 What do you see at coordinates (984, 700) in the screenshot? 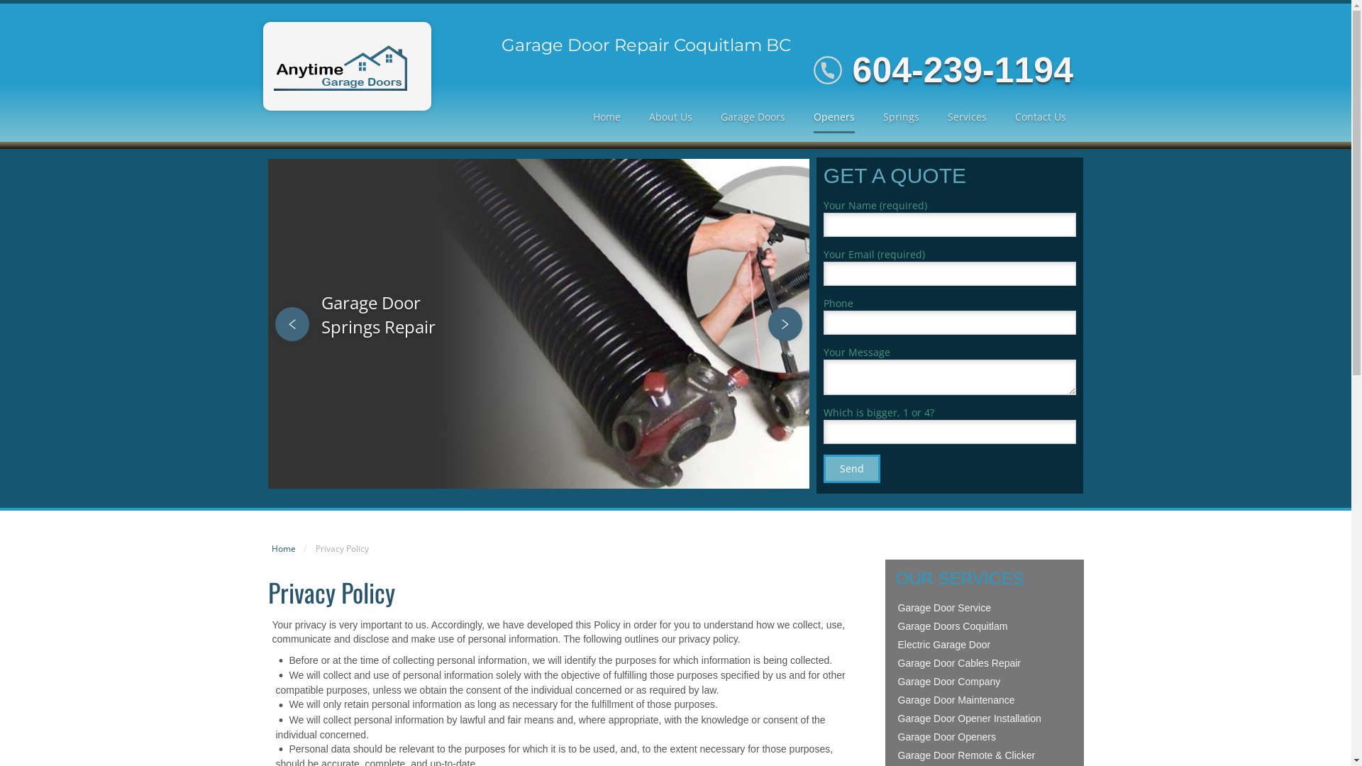
I see `Garage Door Maintenance` at bounding box center [984, 700].